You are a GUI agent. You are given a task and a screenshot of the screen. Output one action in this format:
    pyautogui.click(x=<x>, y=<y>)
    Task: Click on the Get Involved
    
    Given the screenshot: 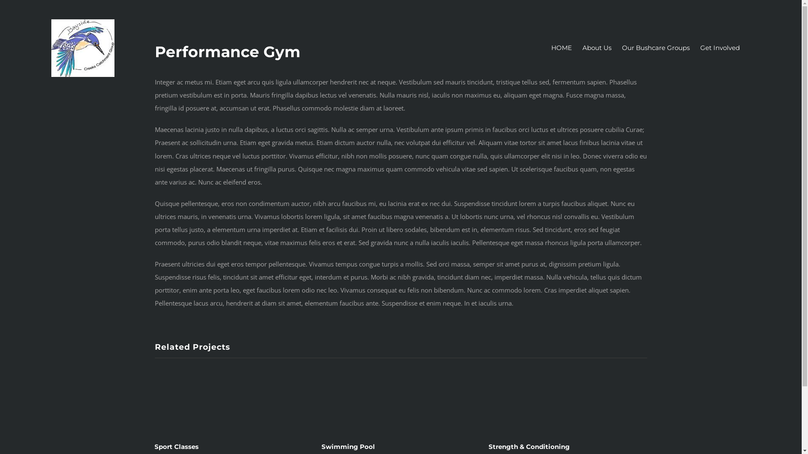 What is the action you would take?
    pyautogui.click(x=720, y=48)
    